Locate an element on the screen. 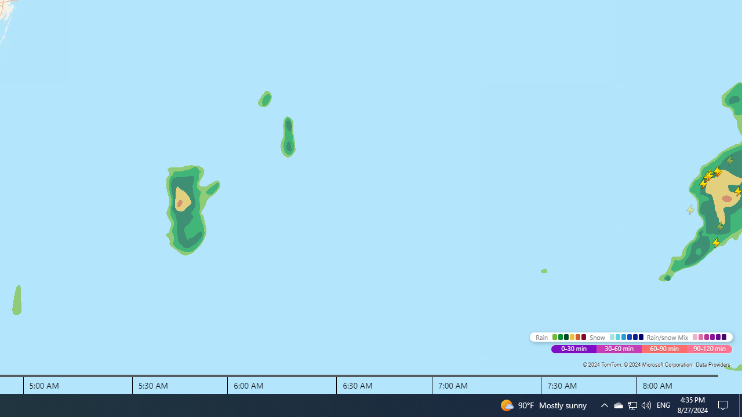  Tray Input Indicator - English (United States) is located at coordinates (663, 405).